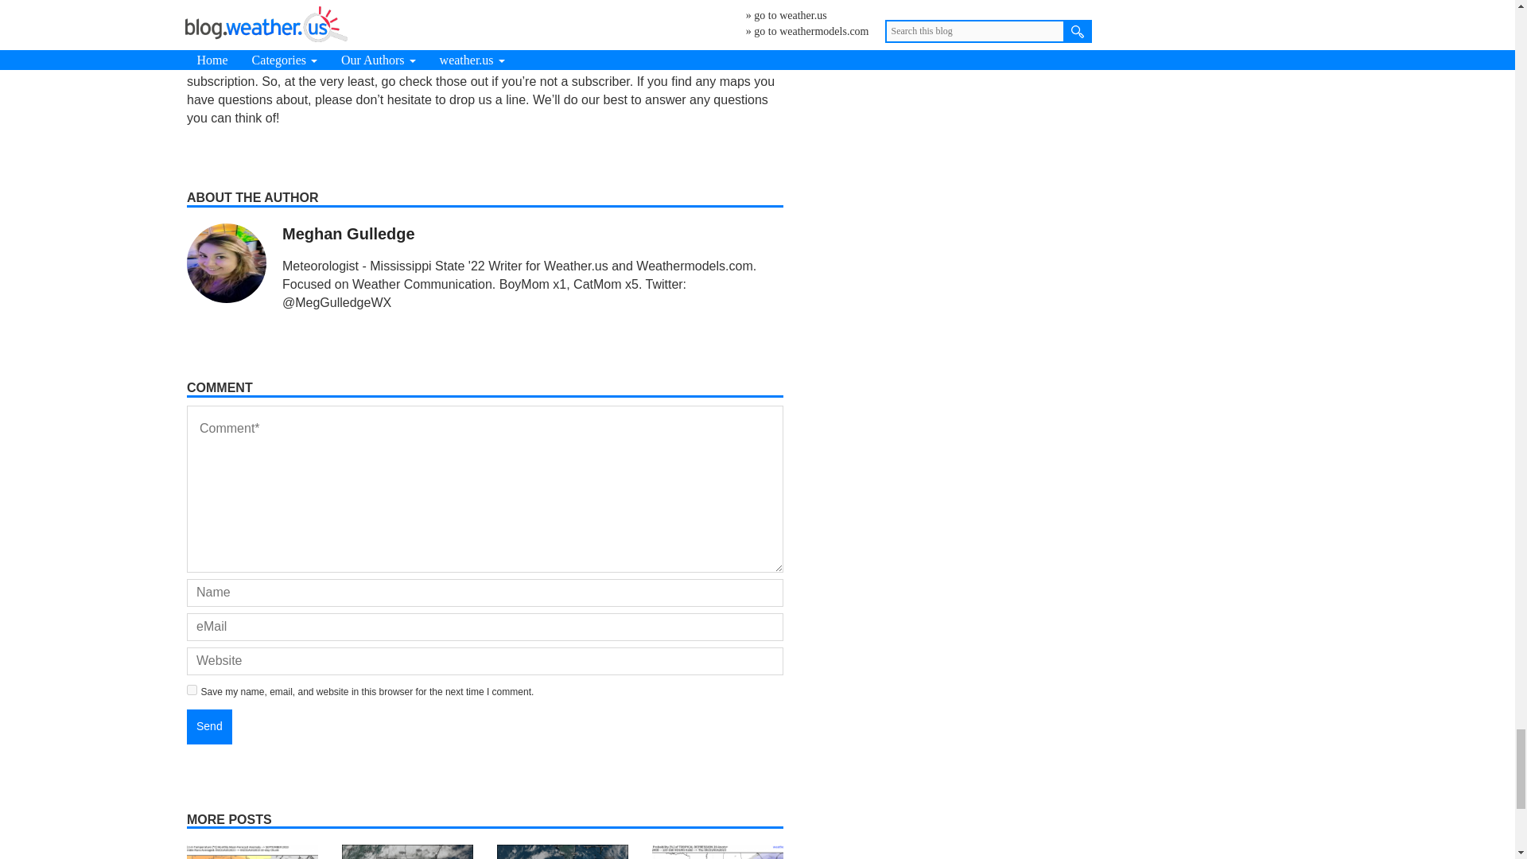  I want to click on Send, so click(208, 727).